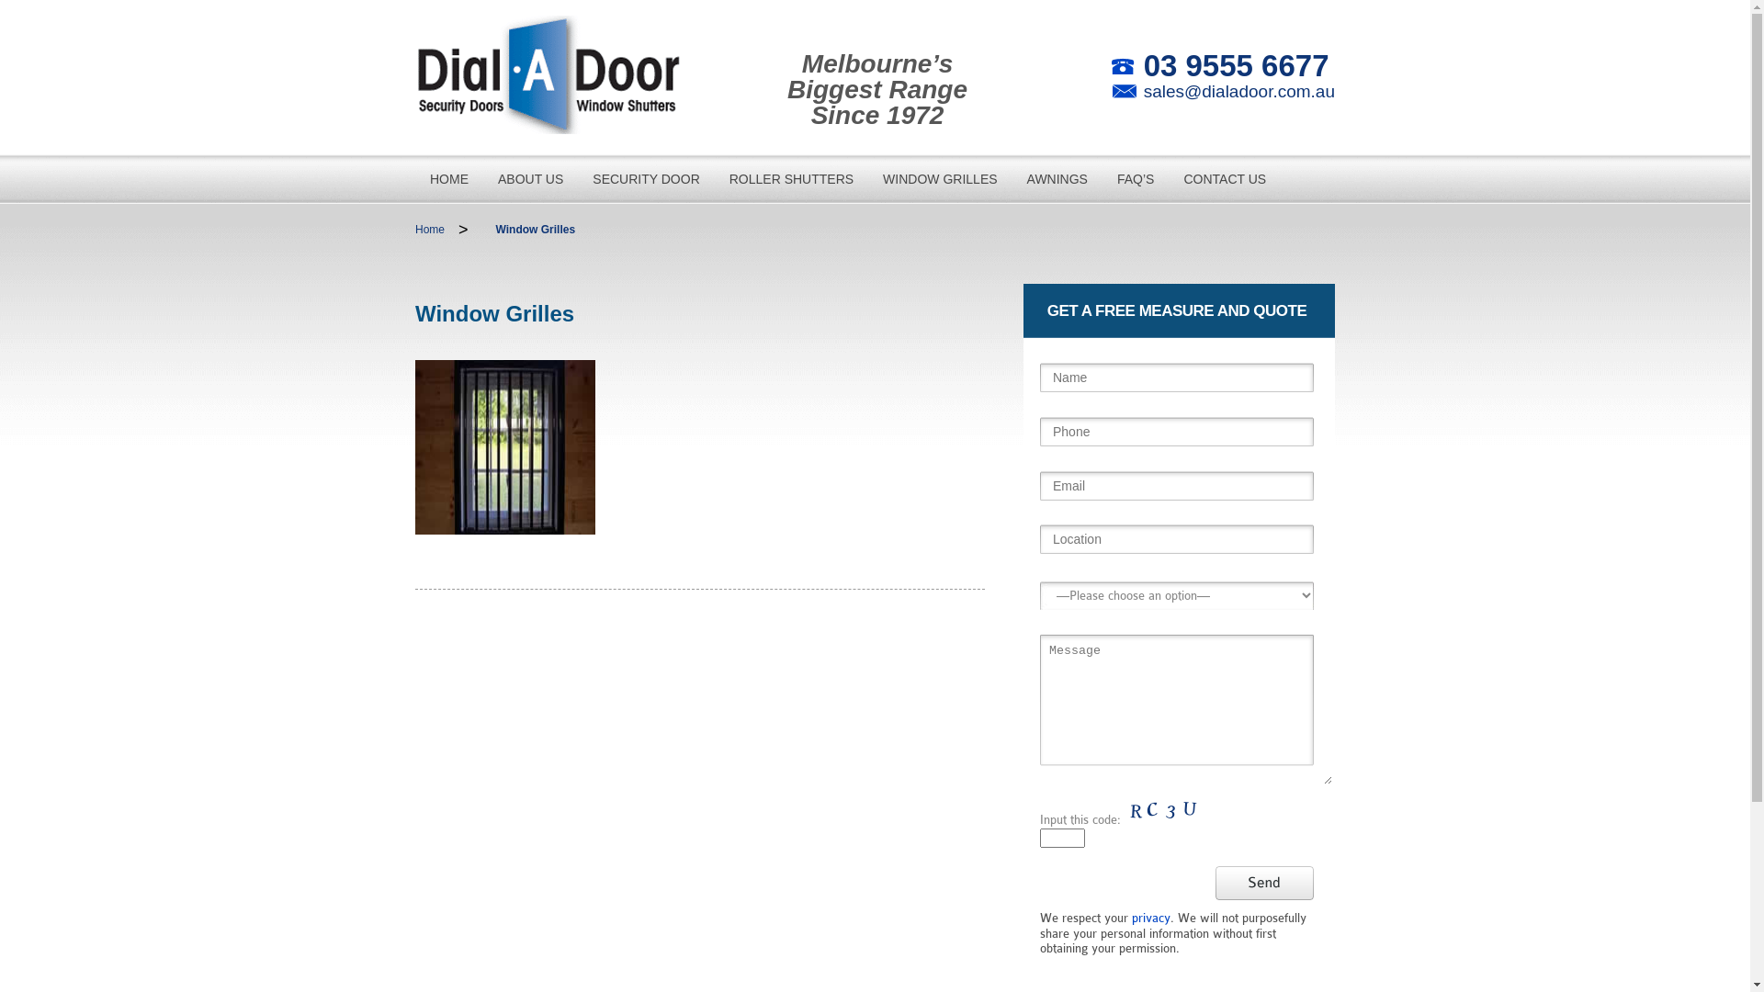  I want to click on ROLLER SHUTTERS, so click(792, 179).